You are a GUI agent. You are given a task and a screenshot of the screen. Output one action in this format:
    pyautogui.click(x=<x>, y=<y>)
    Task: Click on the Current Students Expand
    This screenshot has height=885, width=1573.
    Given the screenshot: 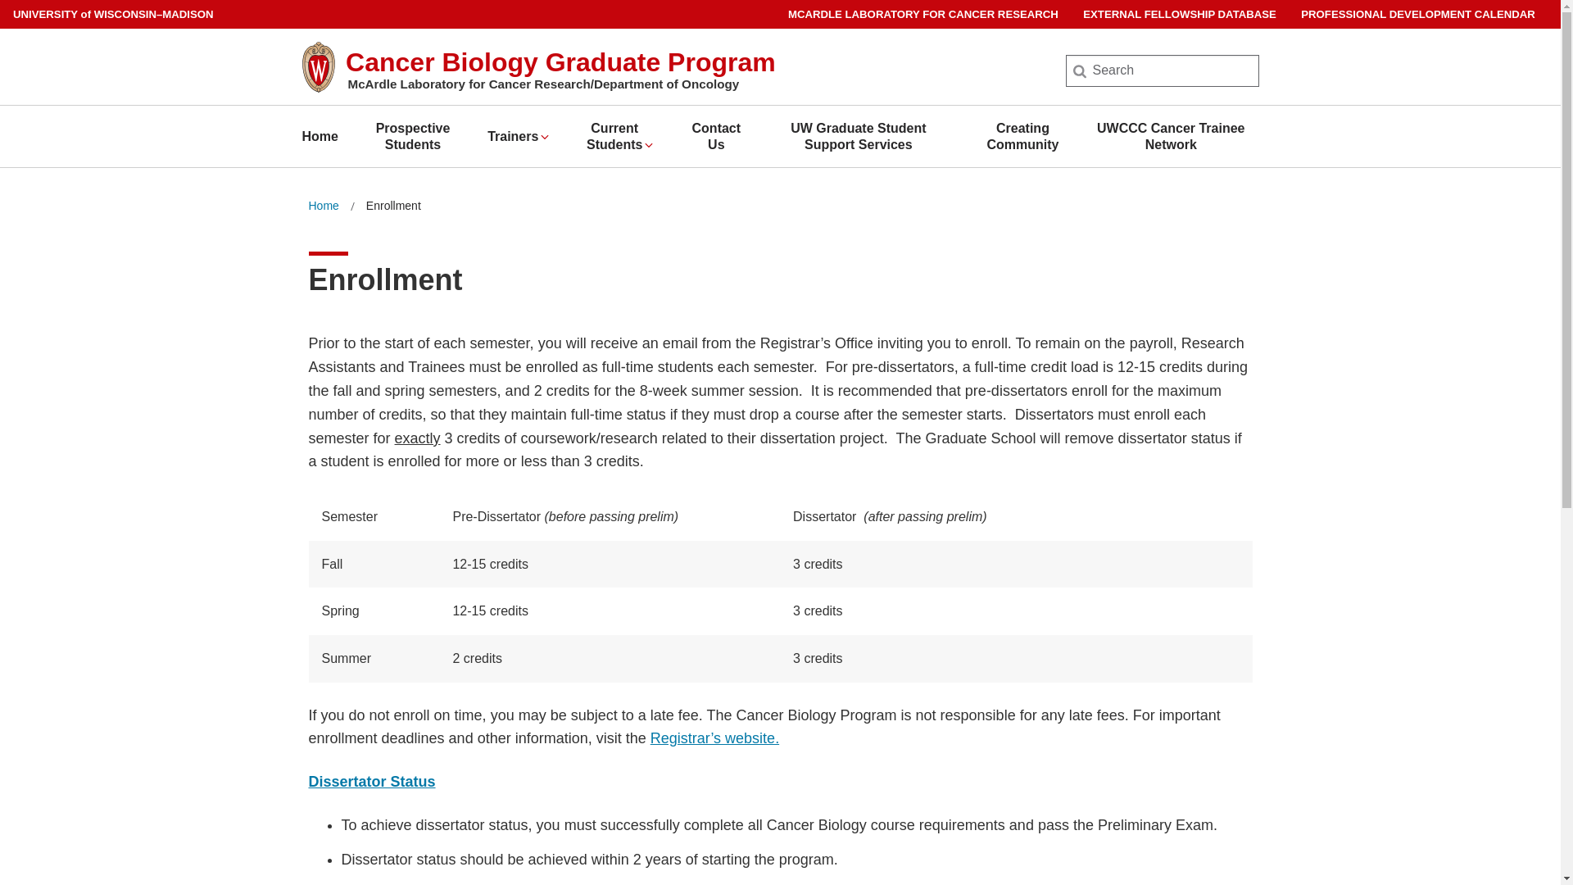 What is the action you would take?
    pyautogui.click(x=621, y=136)
    